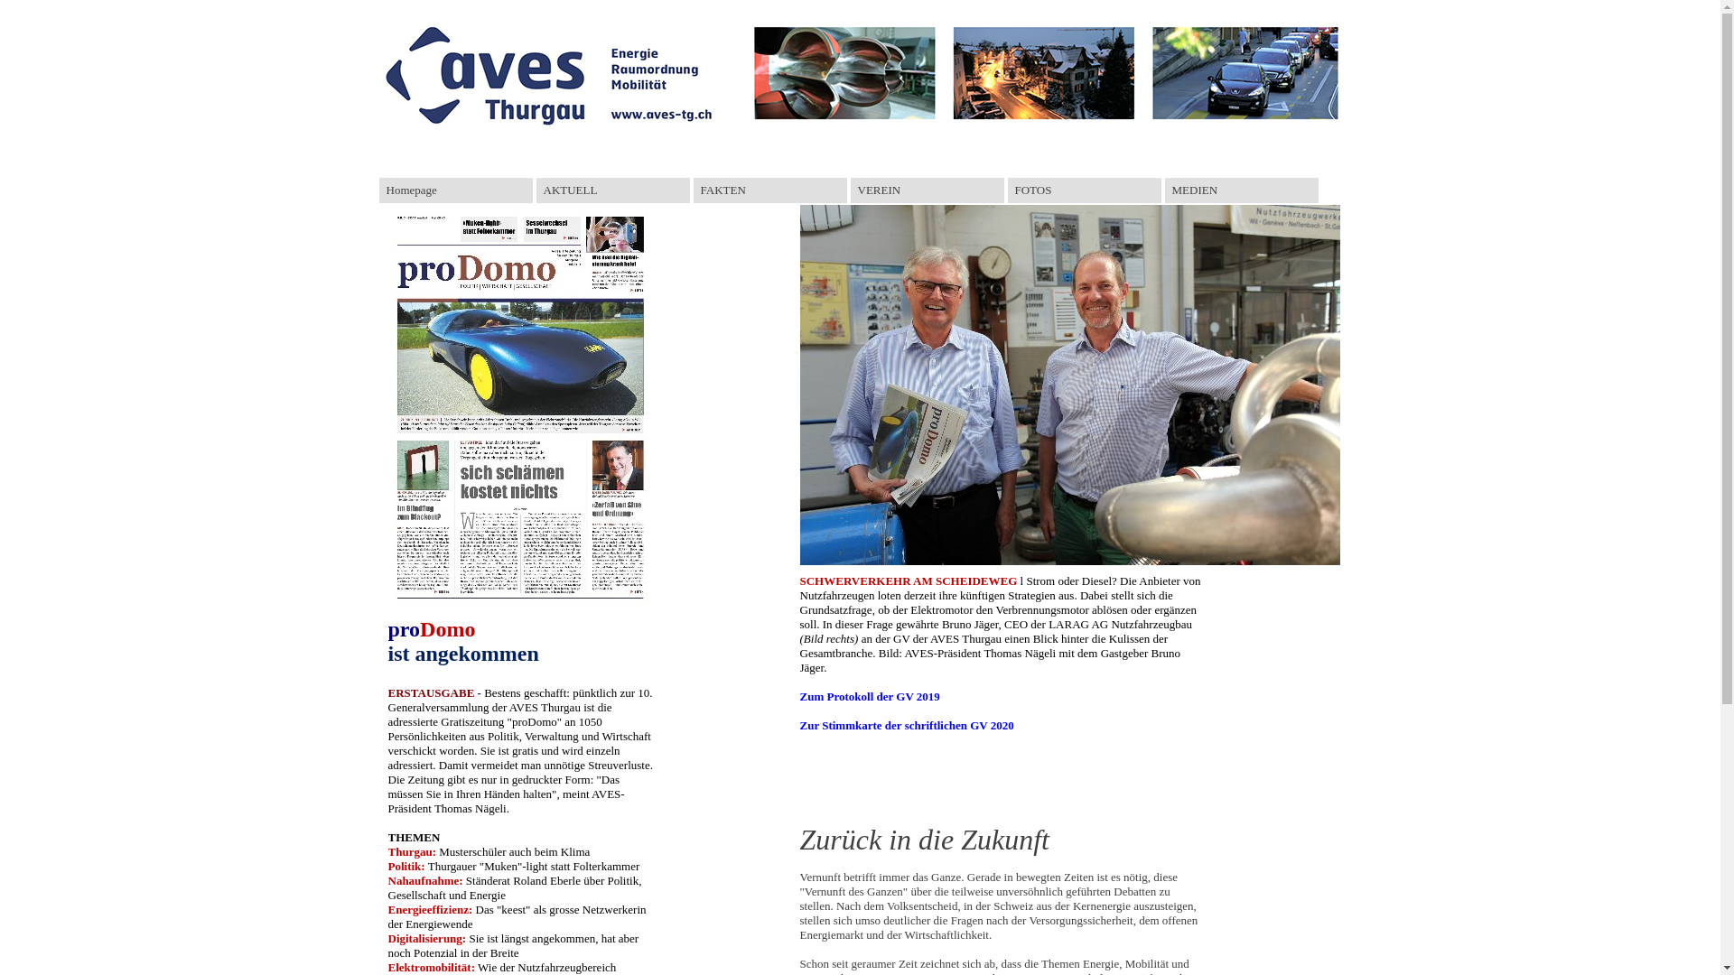 The height and width of the screenshot is (975, 1734). I want to click on Zur Stimmkarte der schriftlichen GV 2020, so click(907, 726).